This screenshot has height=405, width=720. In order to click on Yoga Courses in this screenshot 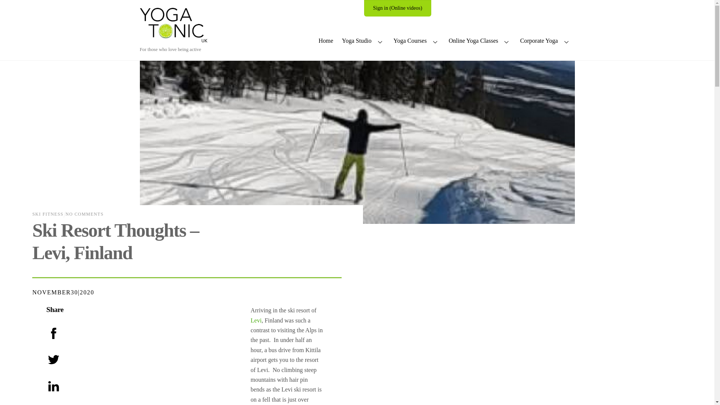, I will do `click(417, 42)`.